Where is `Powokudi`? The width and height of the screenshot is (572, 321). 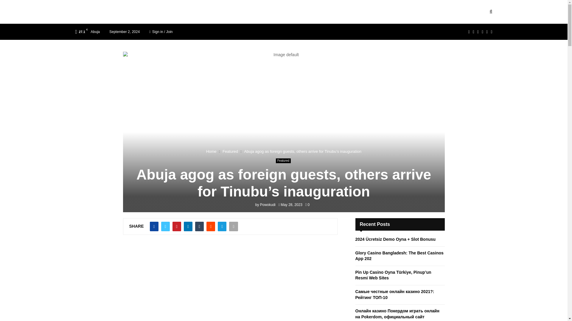
Powokudi is located at coordinates (268, 204).